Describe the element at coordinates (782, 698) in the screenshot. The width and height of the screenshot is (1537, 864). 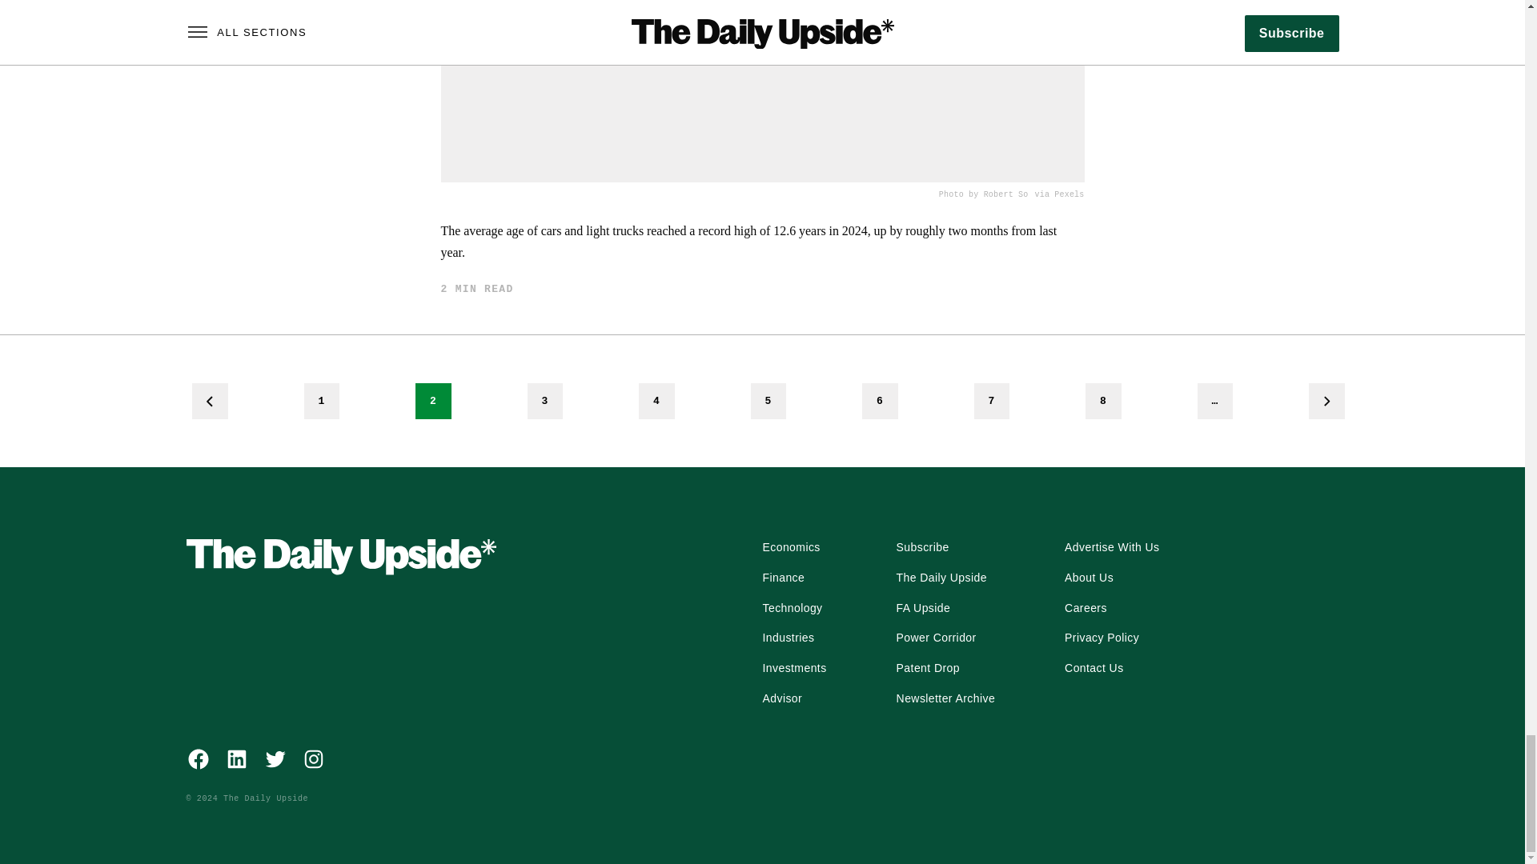
I see `Advisor articles` at that location.